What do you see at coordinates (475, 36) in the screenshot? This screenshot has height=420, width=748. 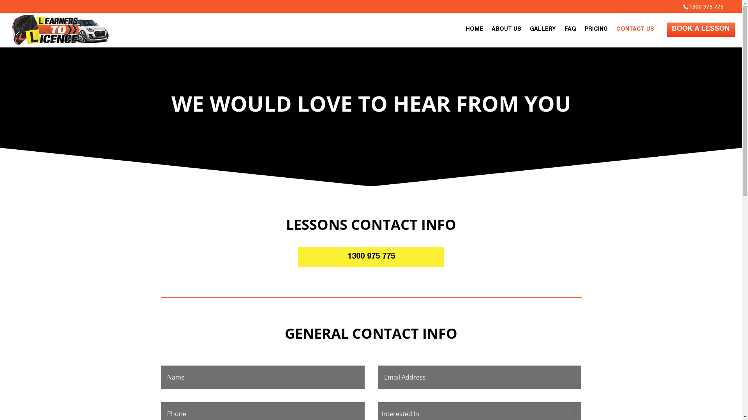 I see `HOME` at bounding box center [475, 36].